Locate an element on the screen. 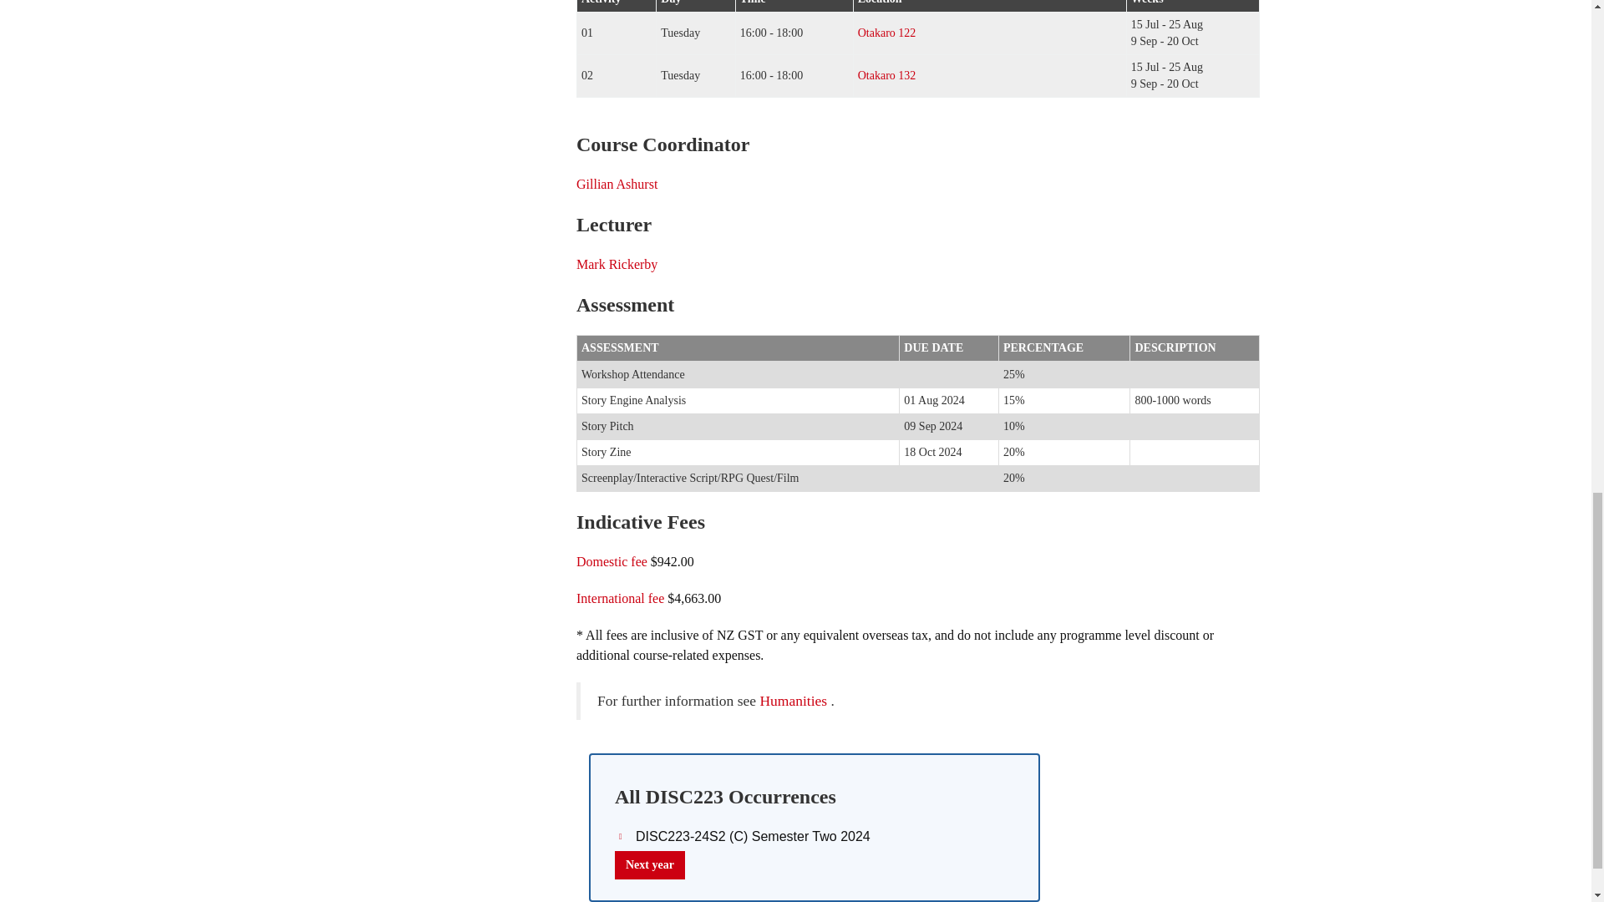 The width and height of the screenshot is (1604, 902). Domestic fee is located at coordinates (612, 561).